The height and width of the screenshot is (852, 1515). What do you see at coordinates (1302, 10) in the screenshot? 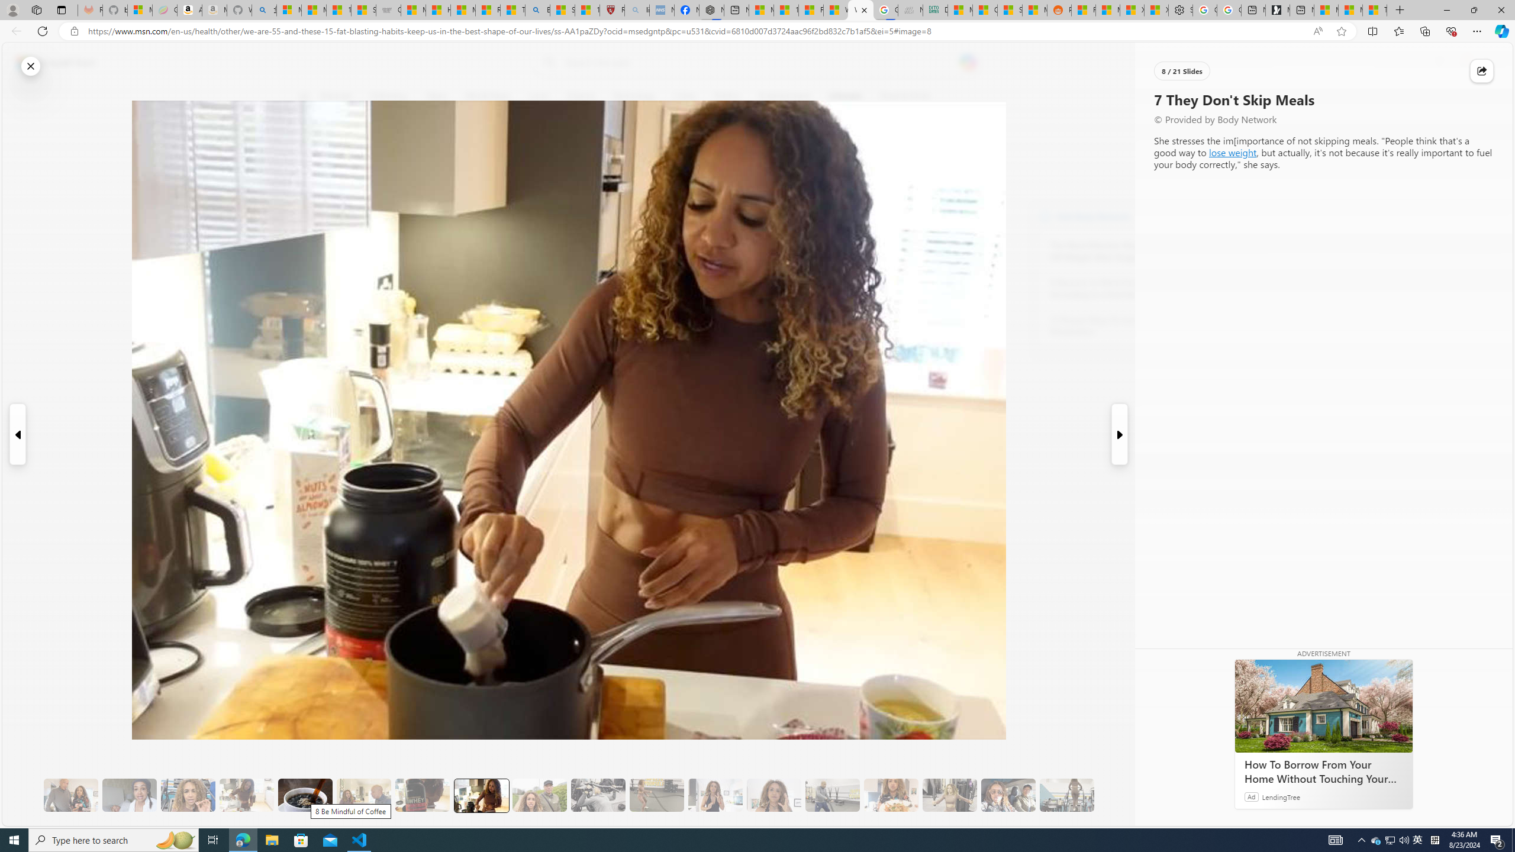
I see `New tab` at bounding box center [1302, 10].